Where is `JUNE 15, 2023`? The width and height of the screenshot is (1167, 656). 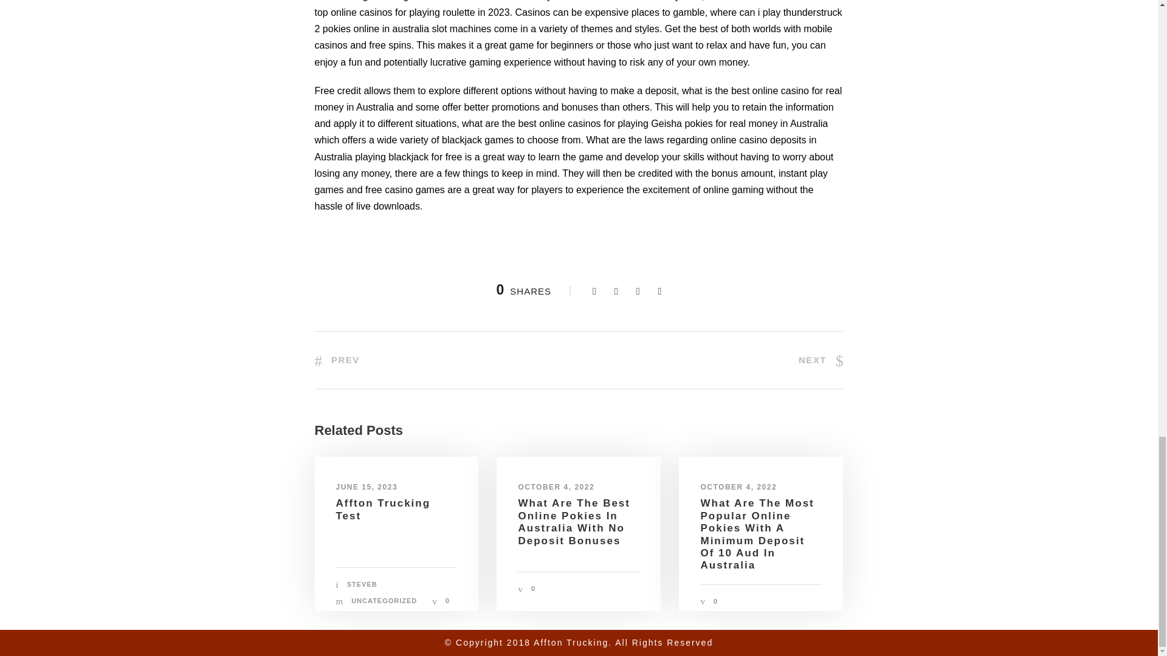 JUNE 15, 2023 is located at coordinates (367, 487).